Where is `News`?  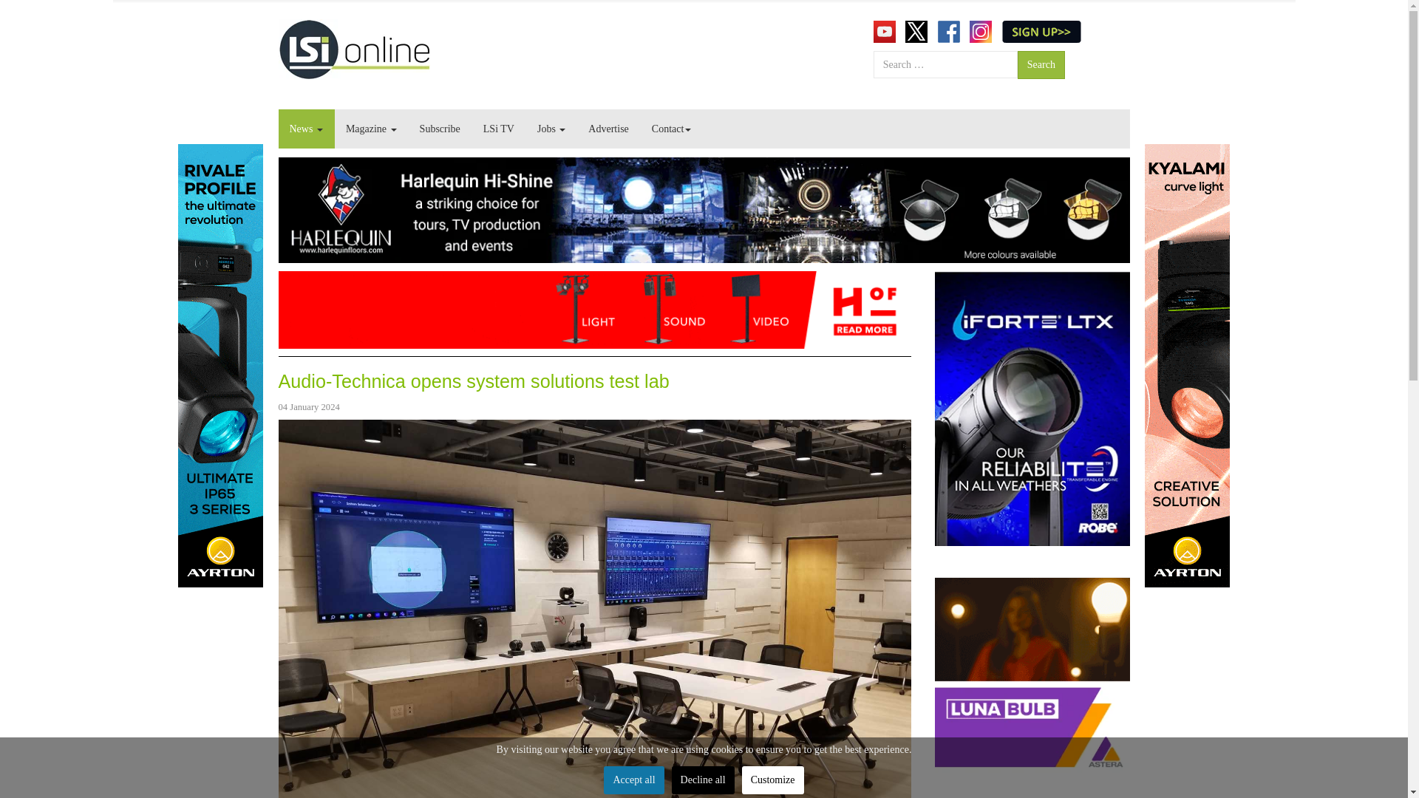
News is located at coordinates (306, 129).